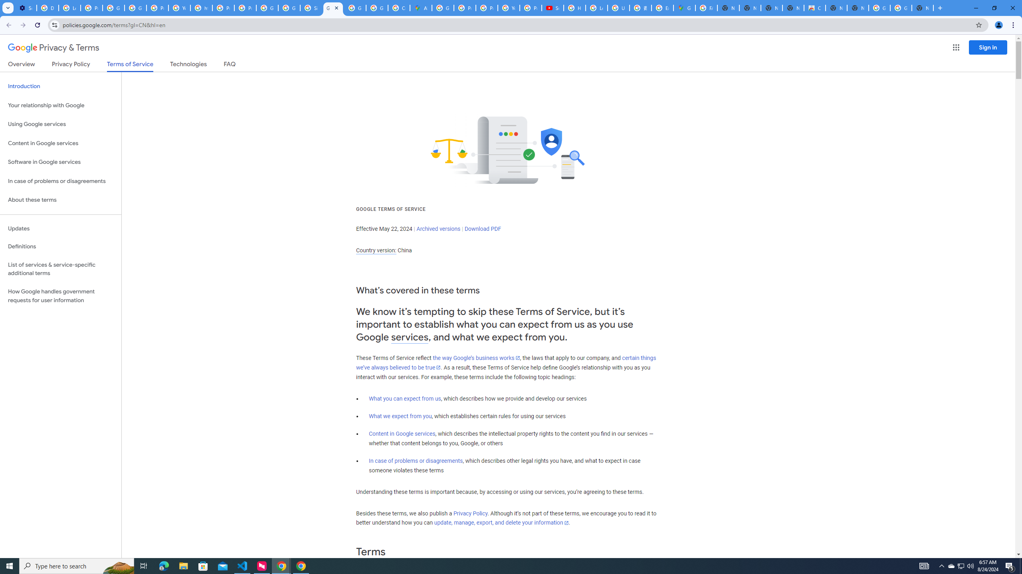 The height and width of the screenshot is (574, 1022). I want to click on How Chrome protects your passwords - Google Chrome Help, so click(575, 8).